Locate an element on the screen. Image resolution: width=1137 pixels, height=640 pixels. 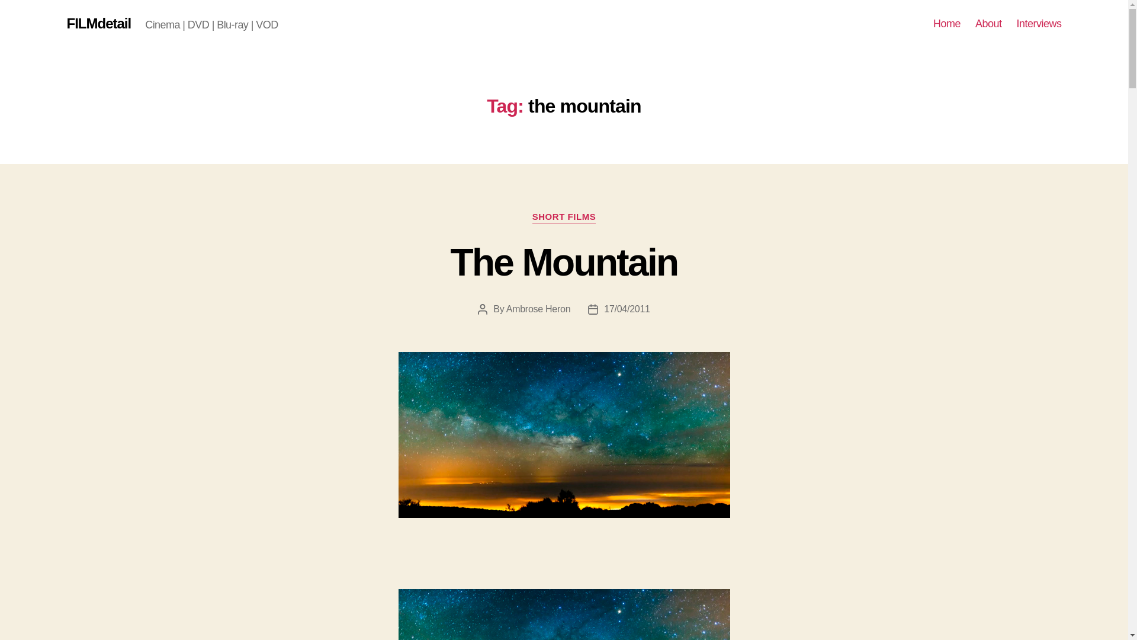
SHORT FILMS is located at coordinates (564, 217).